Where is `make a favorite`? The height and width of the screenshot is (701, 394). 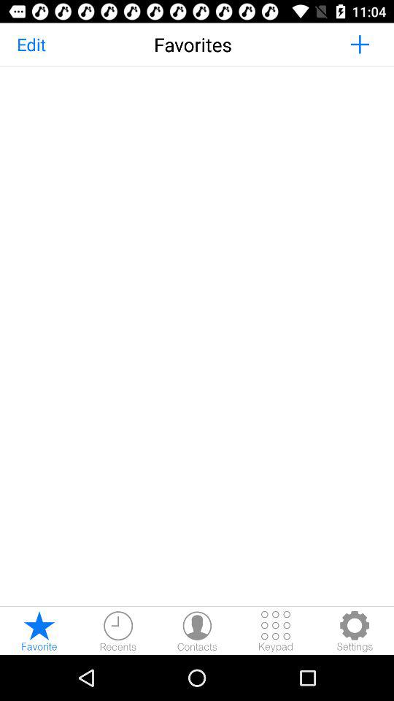 make a favorite is located at coordinates (39, 631).